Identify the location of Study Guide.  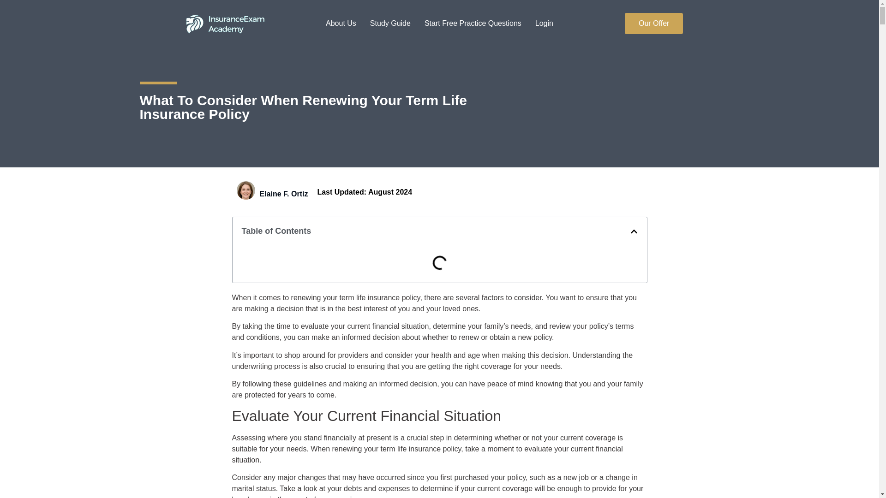
(390, 11).